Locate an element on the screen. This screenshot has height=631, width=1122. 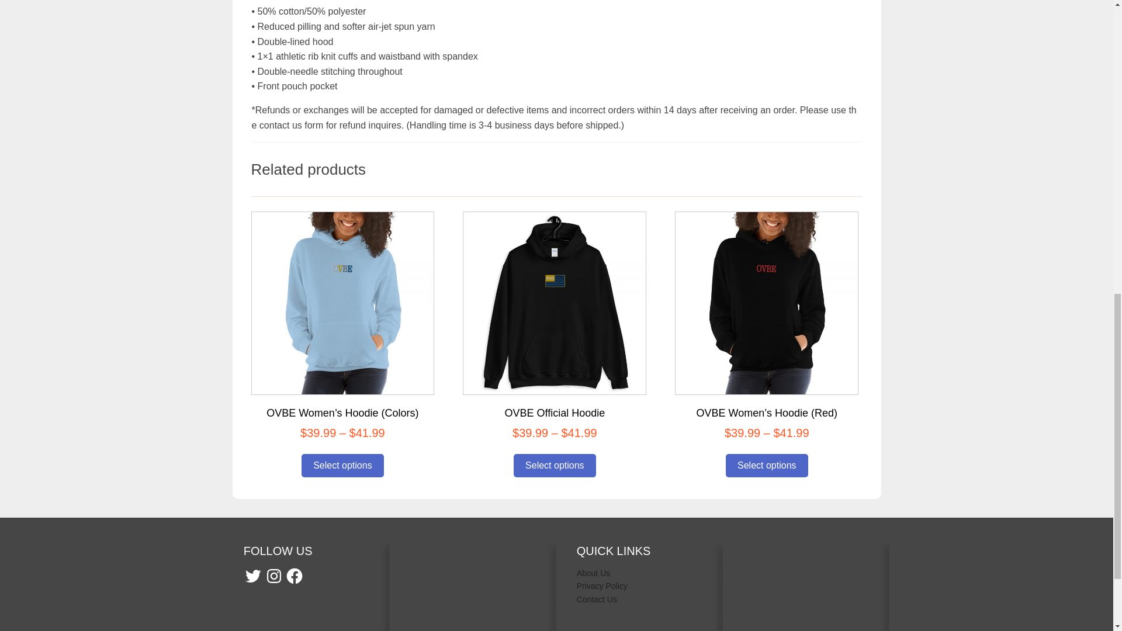
Twitter is located at coordinates (252, 576).